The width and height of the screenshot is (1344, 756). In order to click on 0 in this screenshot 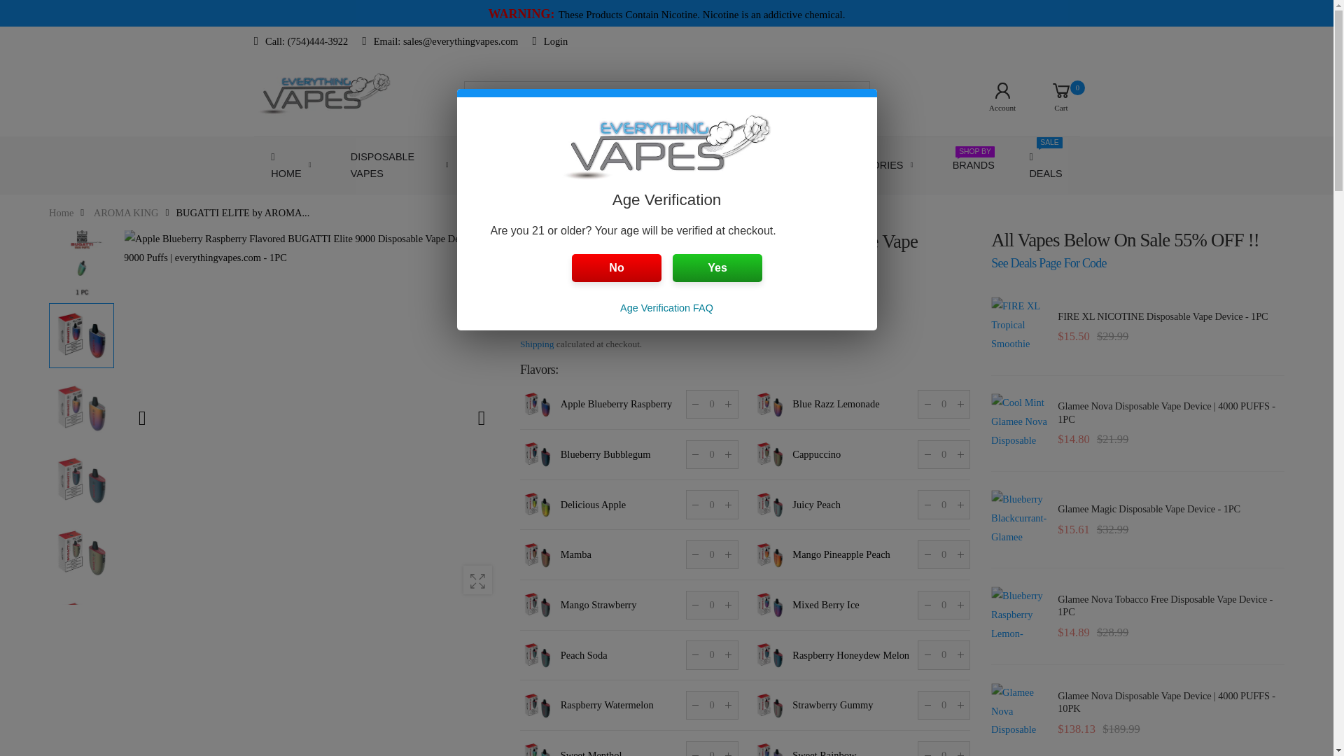, I will do `click(944, 706)`.